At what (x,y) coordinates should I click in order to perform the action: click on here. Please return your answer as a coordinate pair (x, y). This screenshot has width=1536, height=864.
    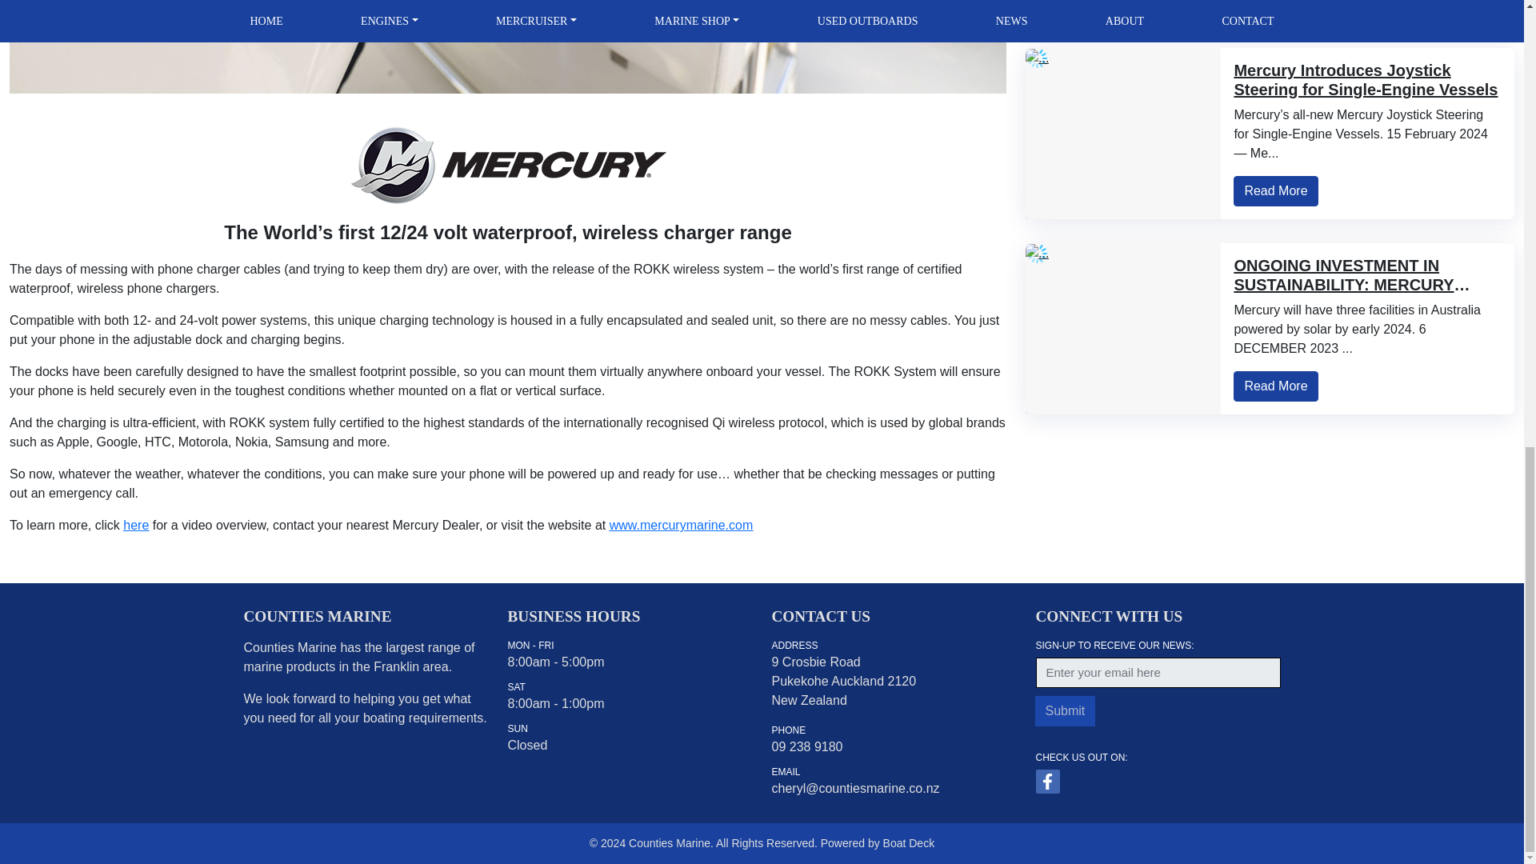
    Looking at the image, I should click on (136, 525).